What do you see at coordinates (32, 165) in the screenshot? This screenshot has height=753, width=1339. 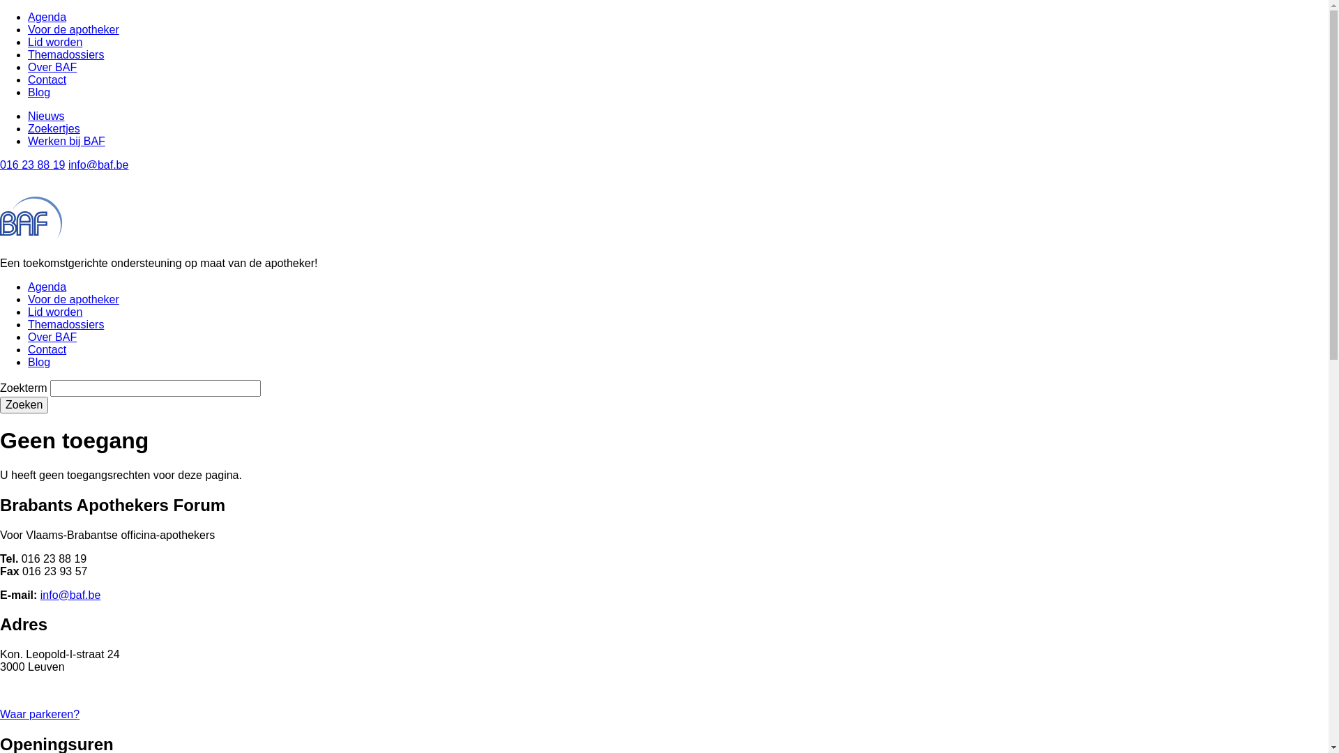 I see `016 23 88 19` at bounding box center [32, 165].